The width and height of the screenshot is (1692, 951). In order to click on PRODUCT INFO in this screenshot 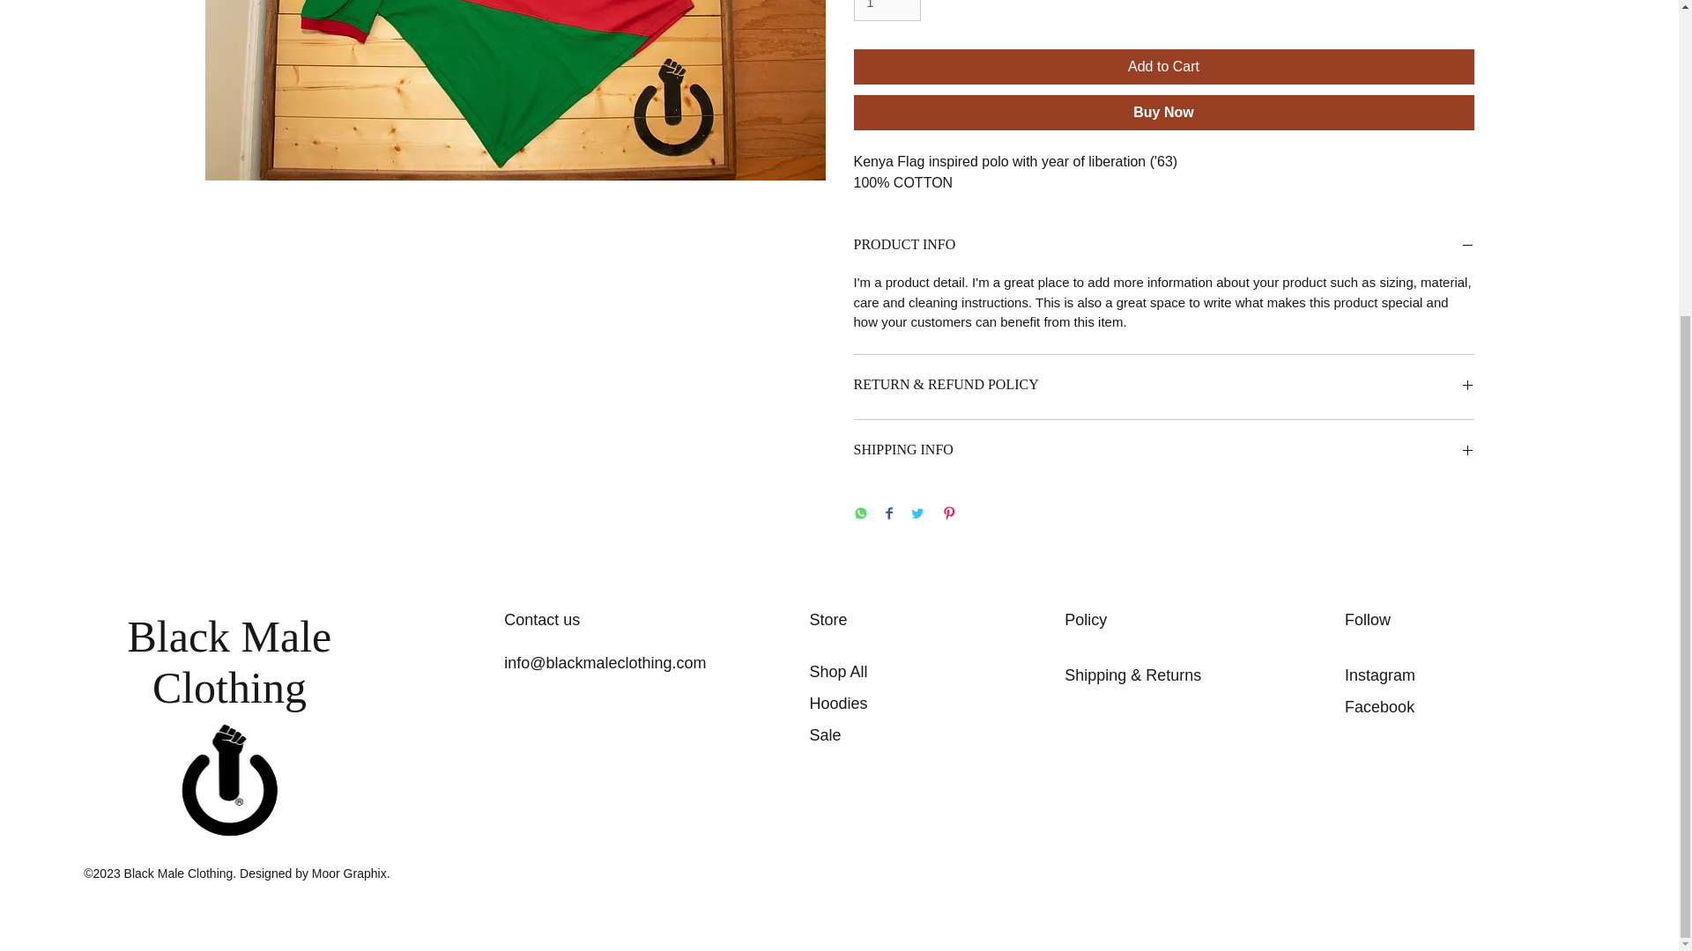, I will do `click(1163, 247)`.